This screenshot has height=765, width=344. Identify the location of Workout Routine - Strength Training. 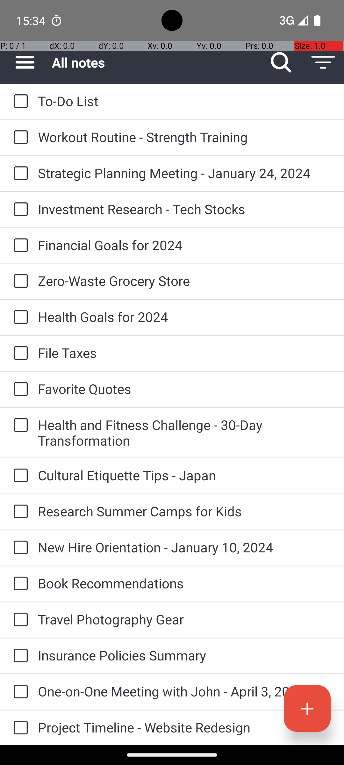
(185, 137).